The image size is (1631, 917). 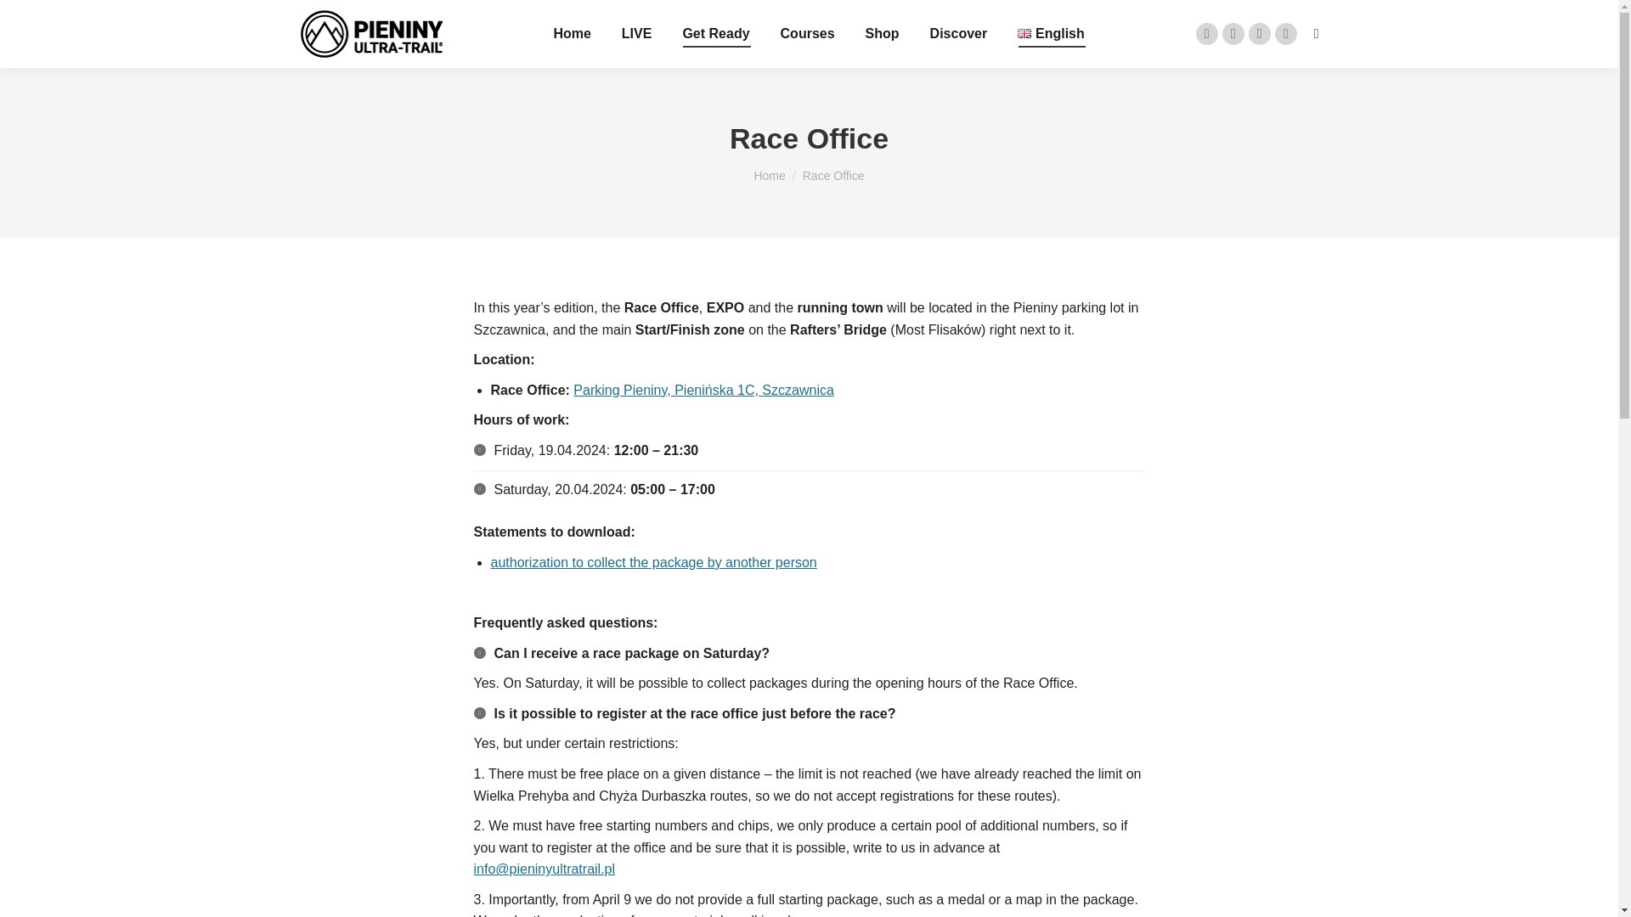 I want to click on Instagram page opens in new window, so click(x=1233, y=34).